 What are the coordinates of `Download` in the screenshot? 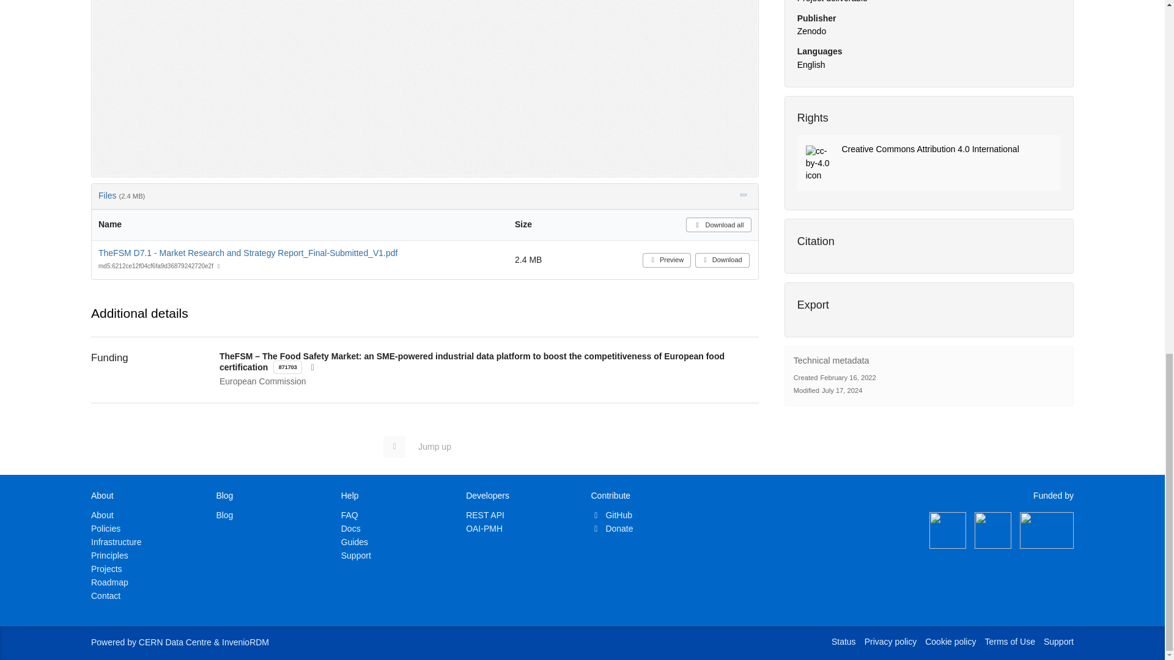 It's located at (722, 260).